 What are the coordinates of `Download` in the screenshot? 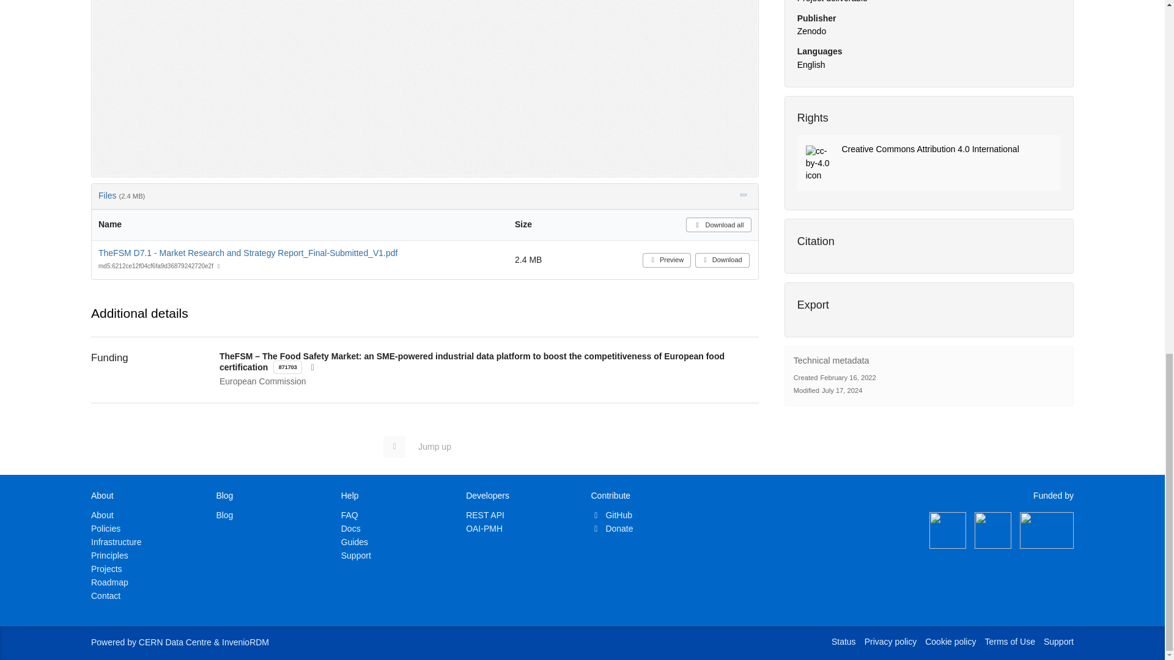 It's located at (722, 260).